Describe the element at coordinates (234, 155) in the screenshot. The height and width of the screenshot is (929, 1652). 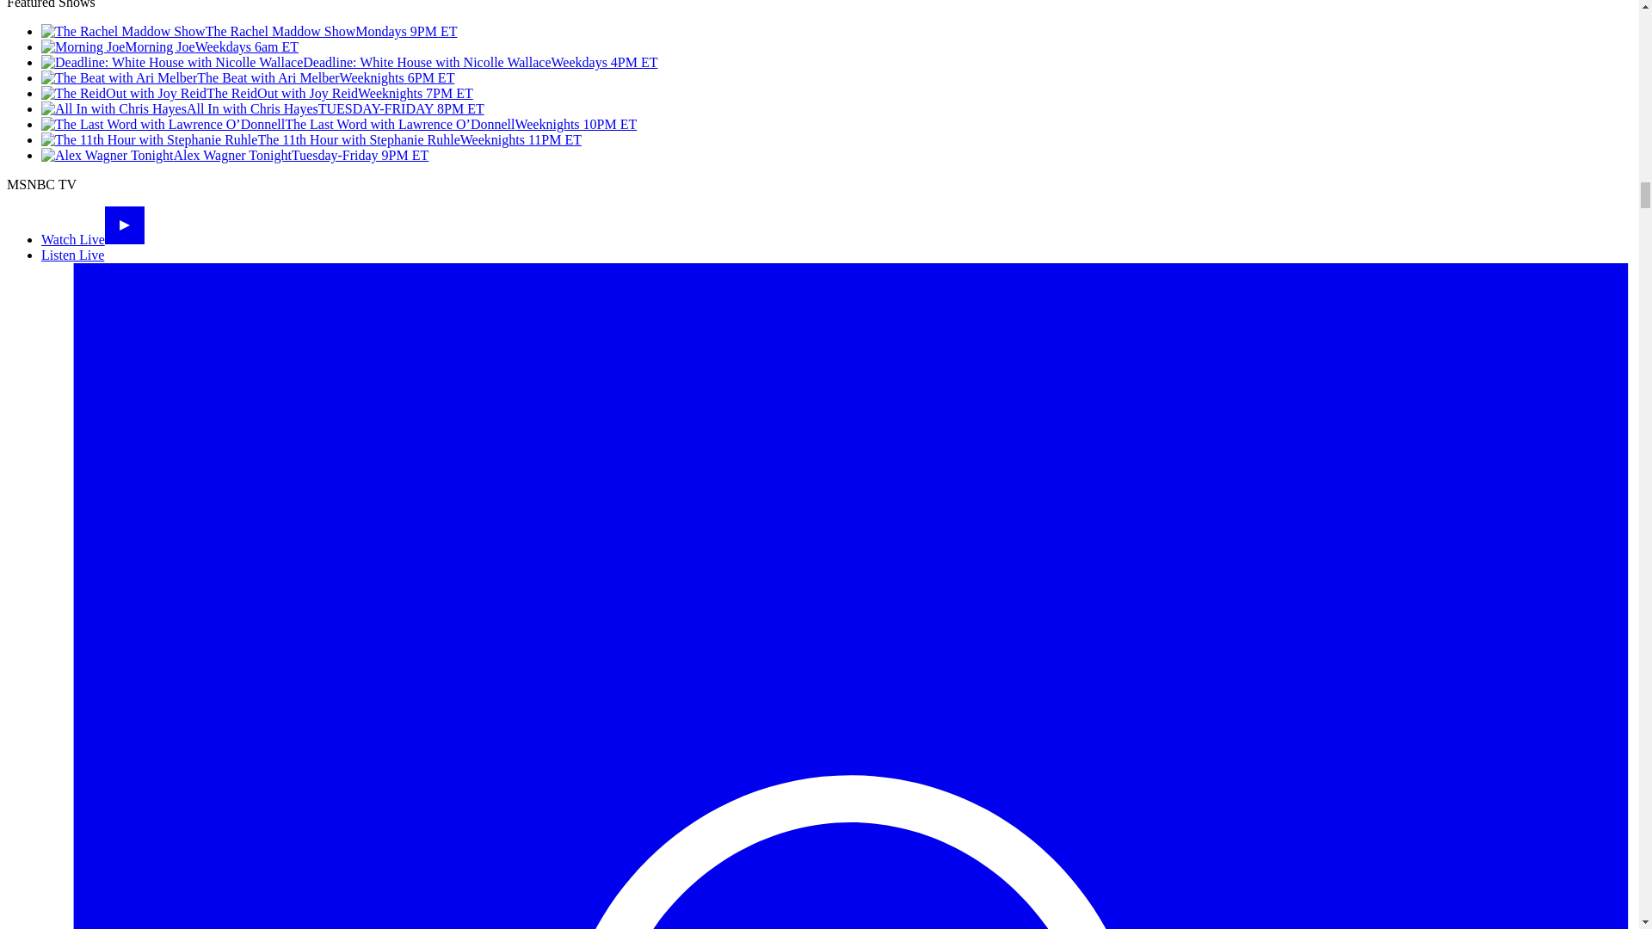
I see `Alex Wagner TonightTuesday-Friday 9PM ET` at that location.